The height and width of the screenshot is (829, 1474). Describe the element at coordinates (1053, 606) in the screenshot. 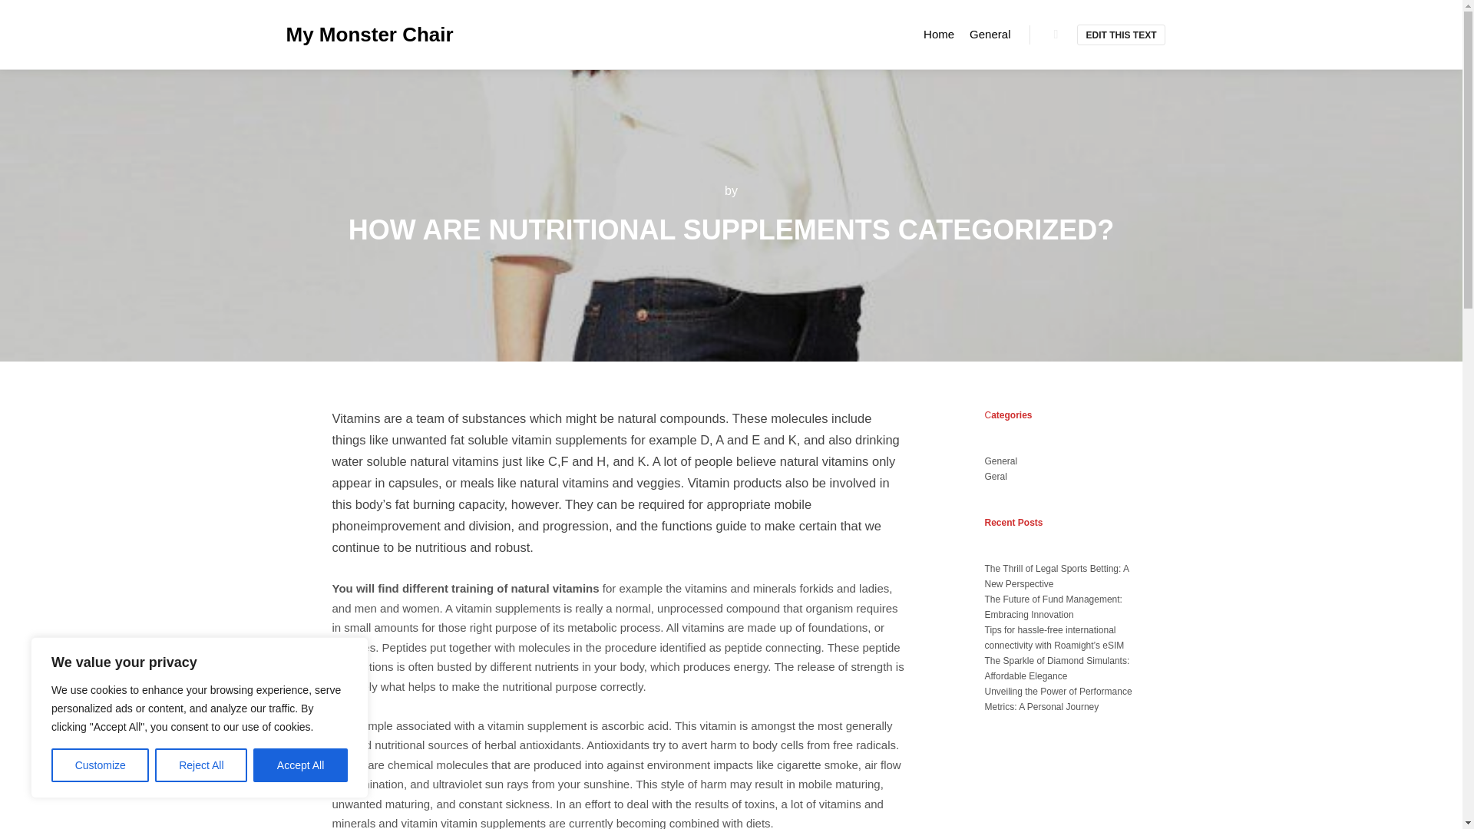

I see `The Future of Fund Management: Embracing Innovation` at that location.